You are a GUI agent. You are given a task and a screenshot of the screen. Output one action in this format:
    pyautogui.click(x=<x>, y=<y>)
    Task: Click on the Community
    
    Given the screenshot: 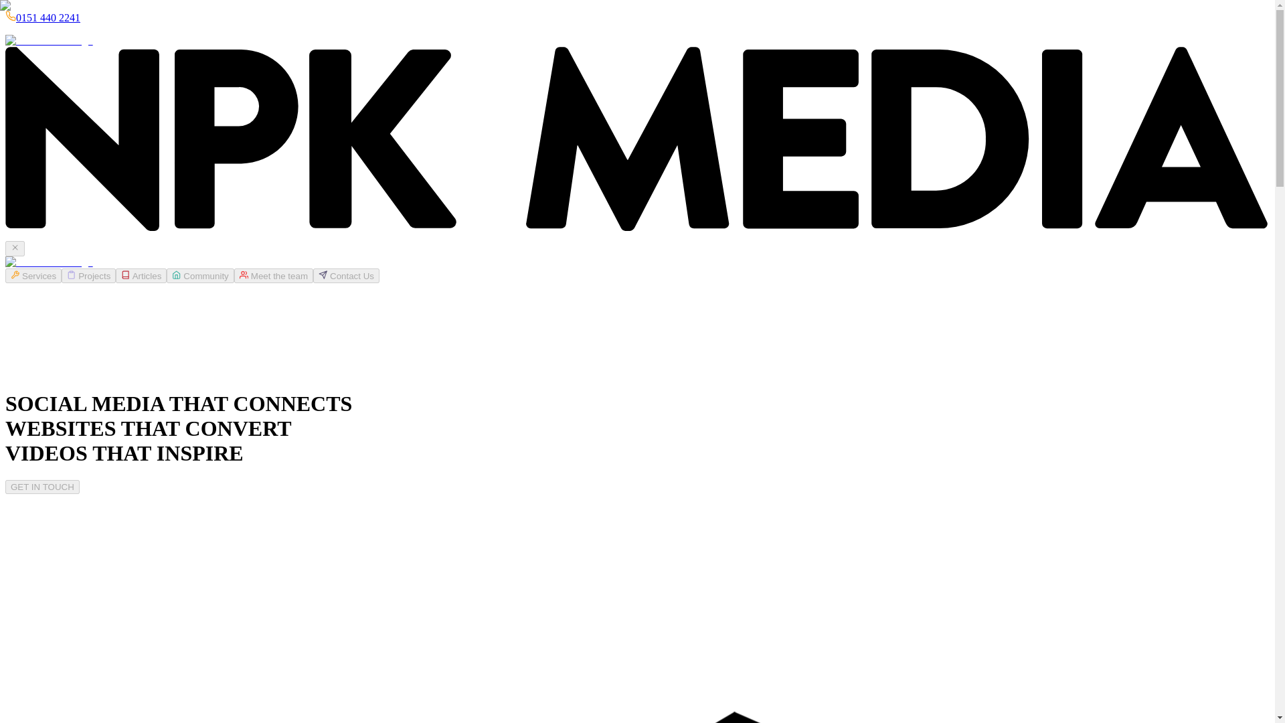 What is the action you would take?
    pyautogui.click(x=200, y=276)
    